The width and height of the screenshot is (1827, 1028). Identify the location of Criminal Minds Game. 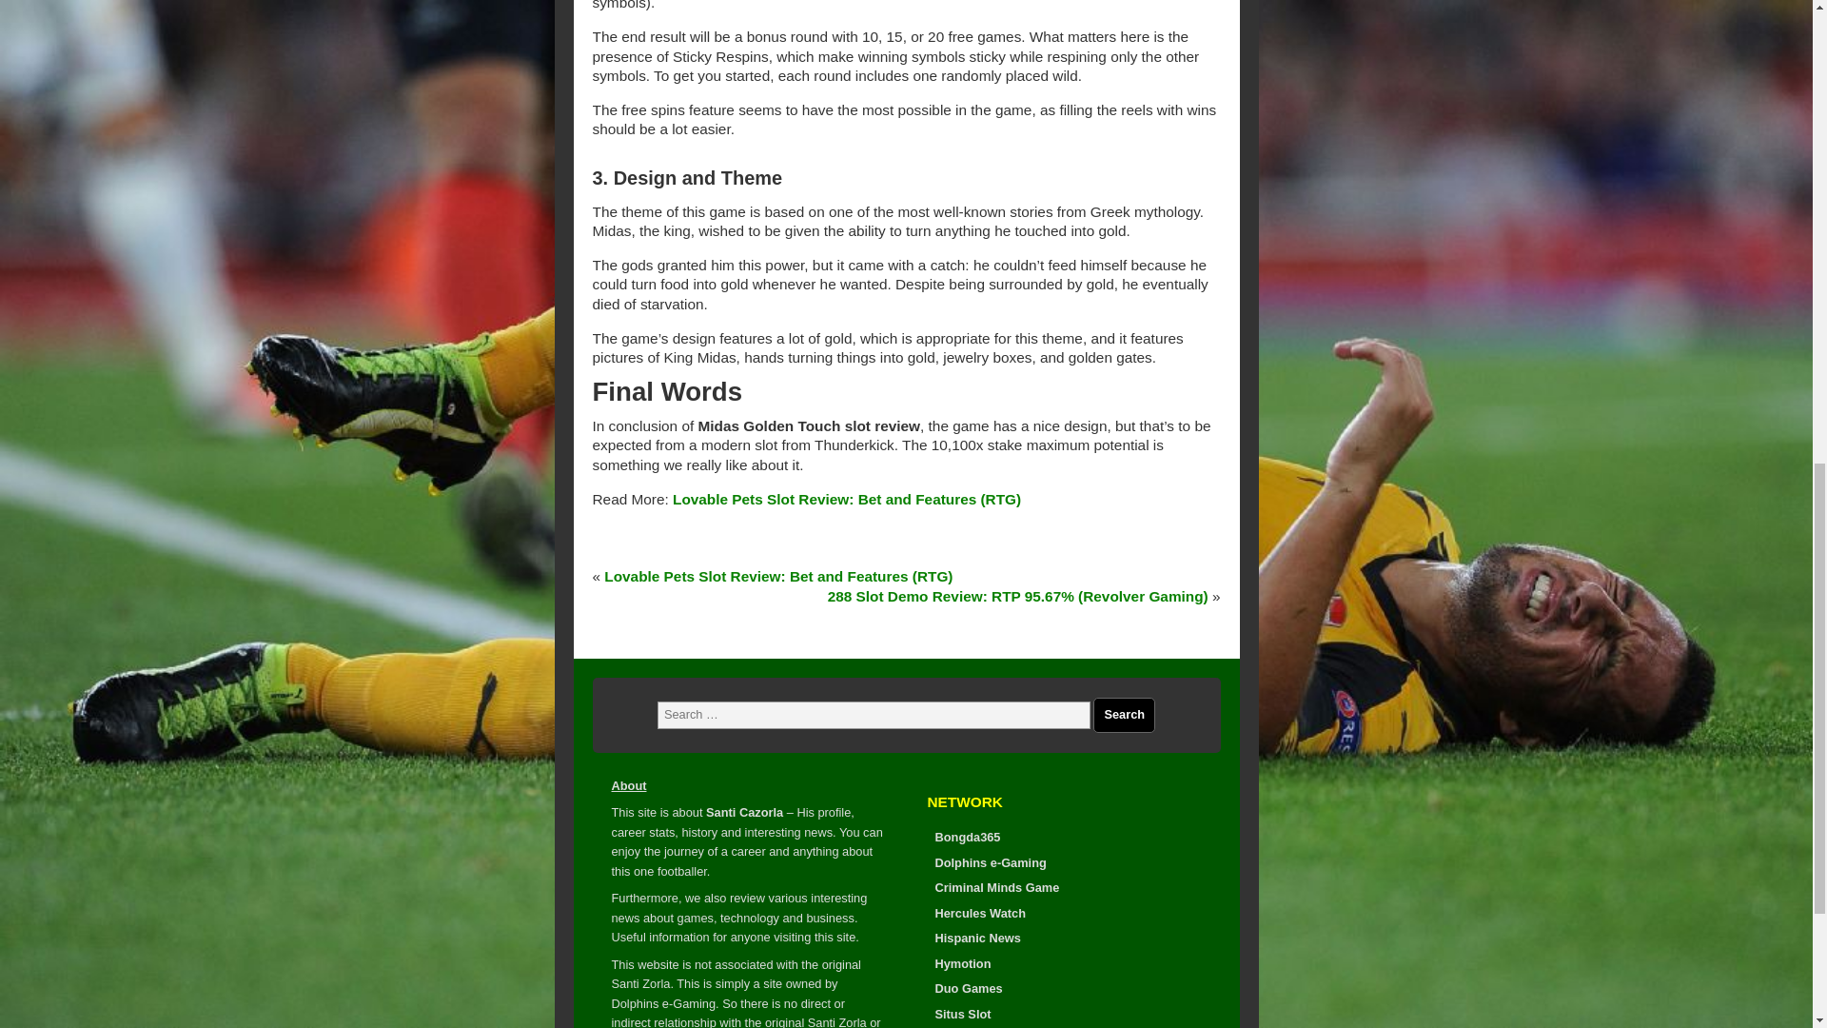
(996, 887).